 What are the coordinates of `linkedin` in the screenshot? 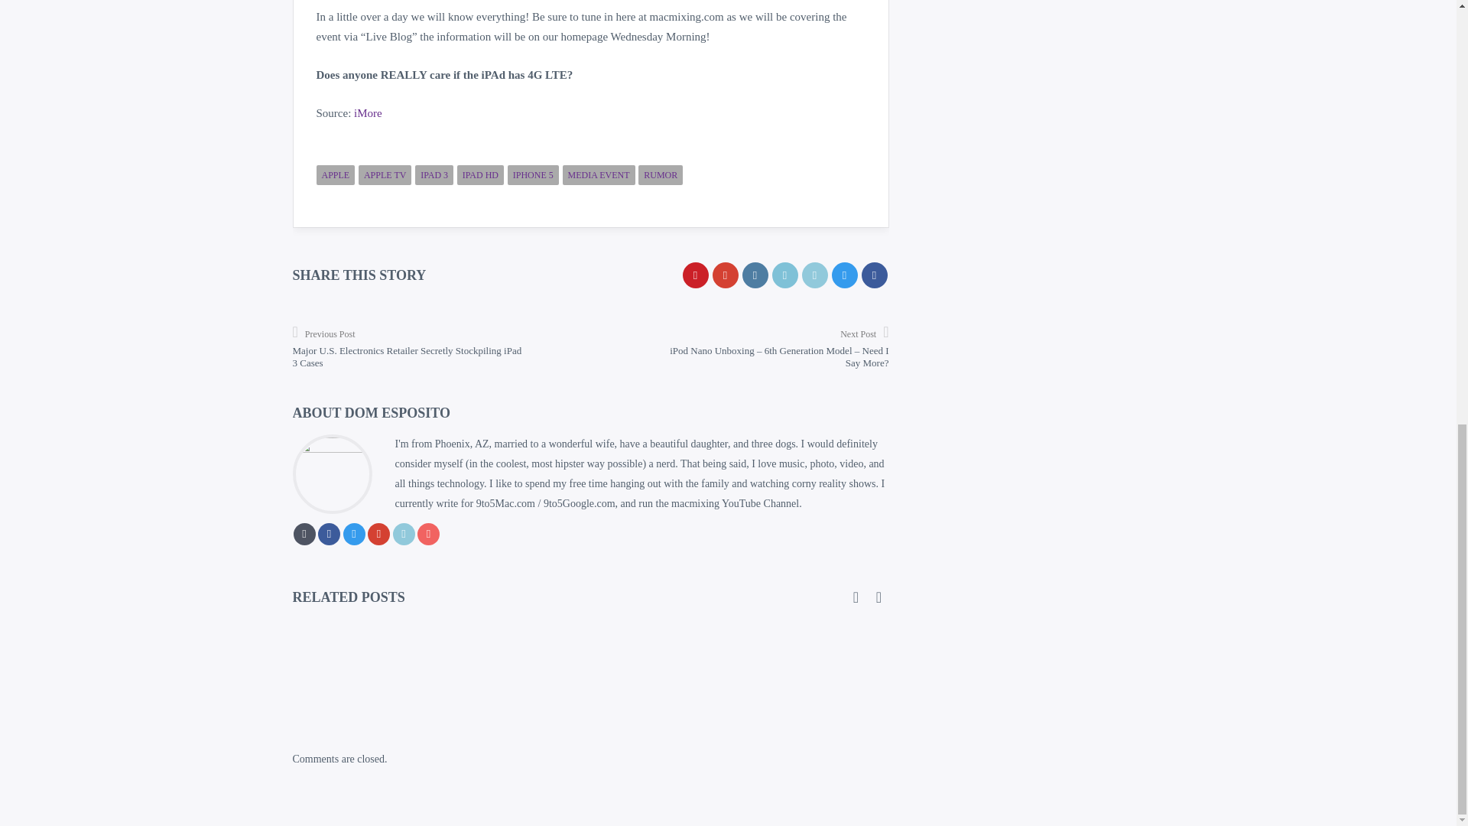 It's located at (814, 275).